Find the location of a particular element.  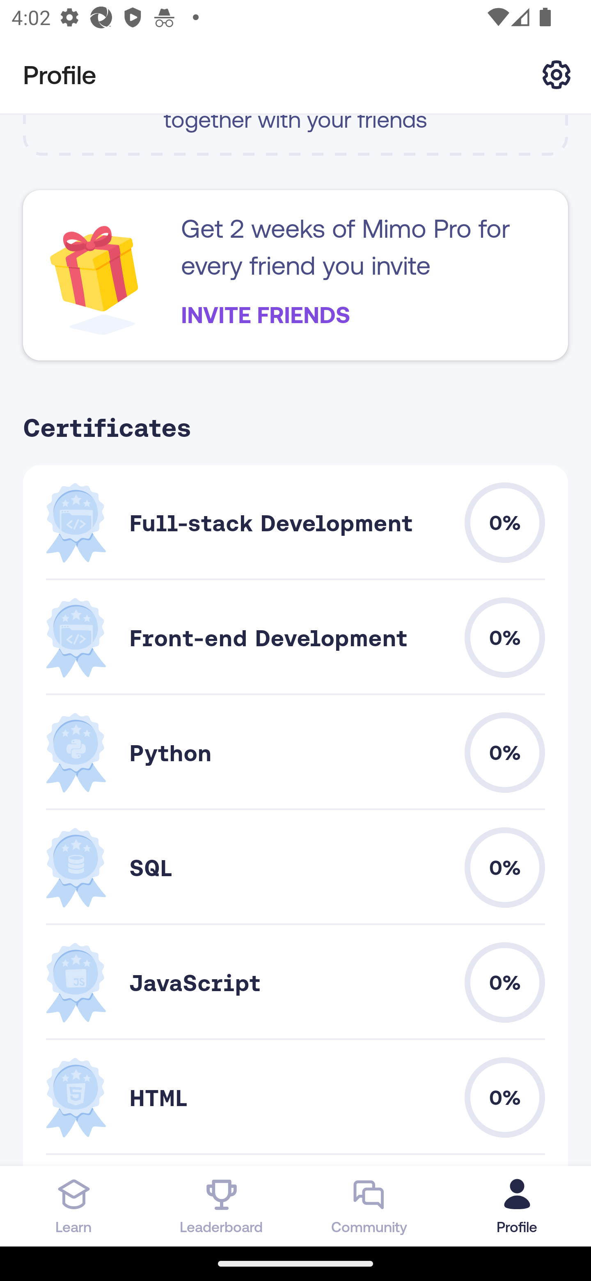

Python 0.0 0% is located at coordinates (295, 752).